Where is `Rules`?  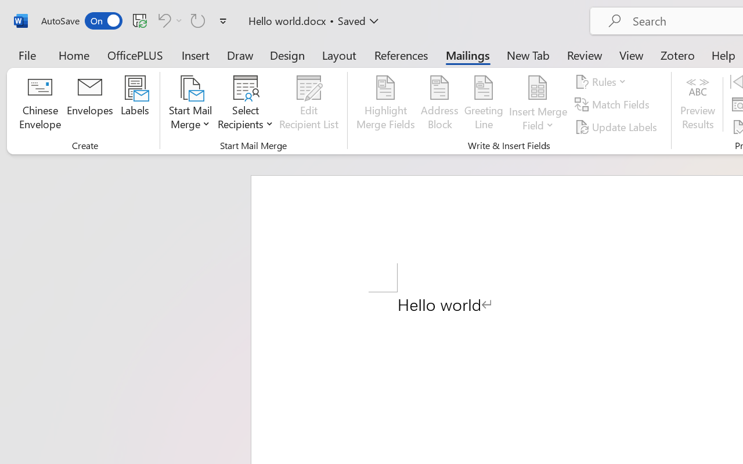 Rules is located at coordinates (603, 82).